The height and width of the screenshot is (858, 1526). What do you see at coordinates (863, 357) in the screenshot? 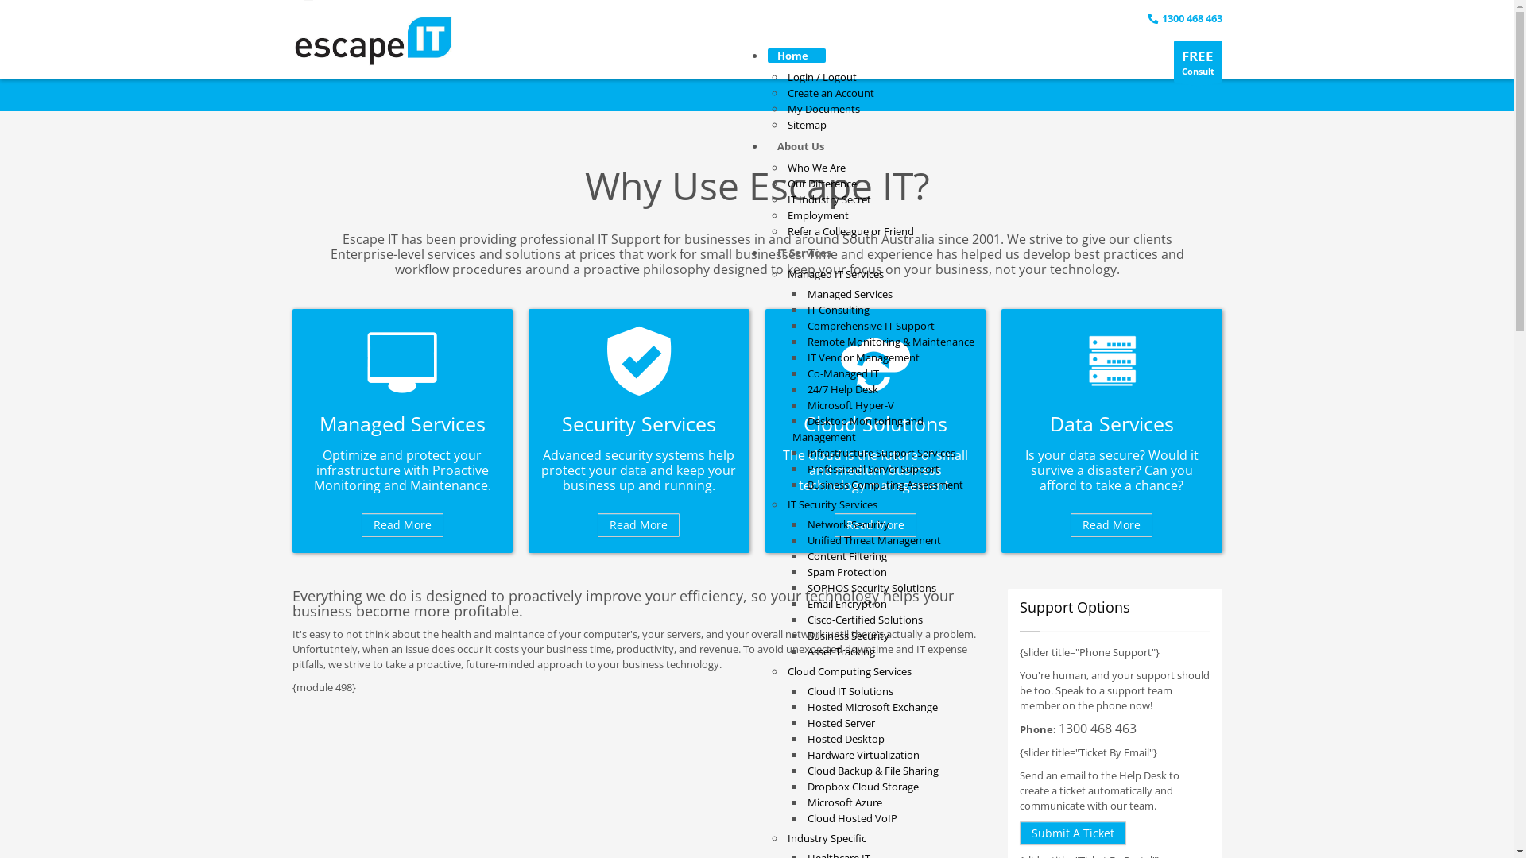
I see `IT Vendor Management` at bounding box center [863, 357].